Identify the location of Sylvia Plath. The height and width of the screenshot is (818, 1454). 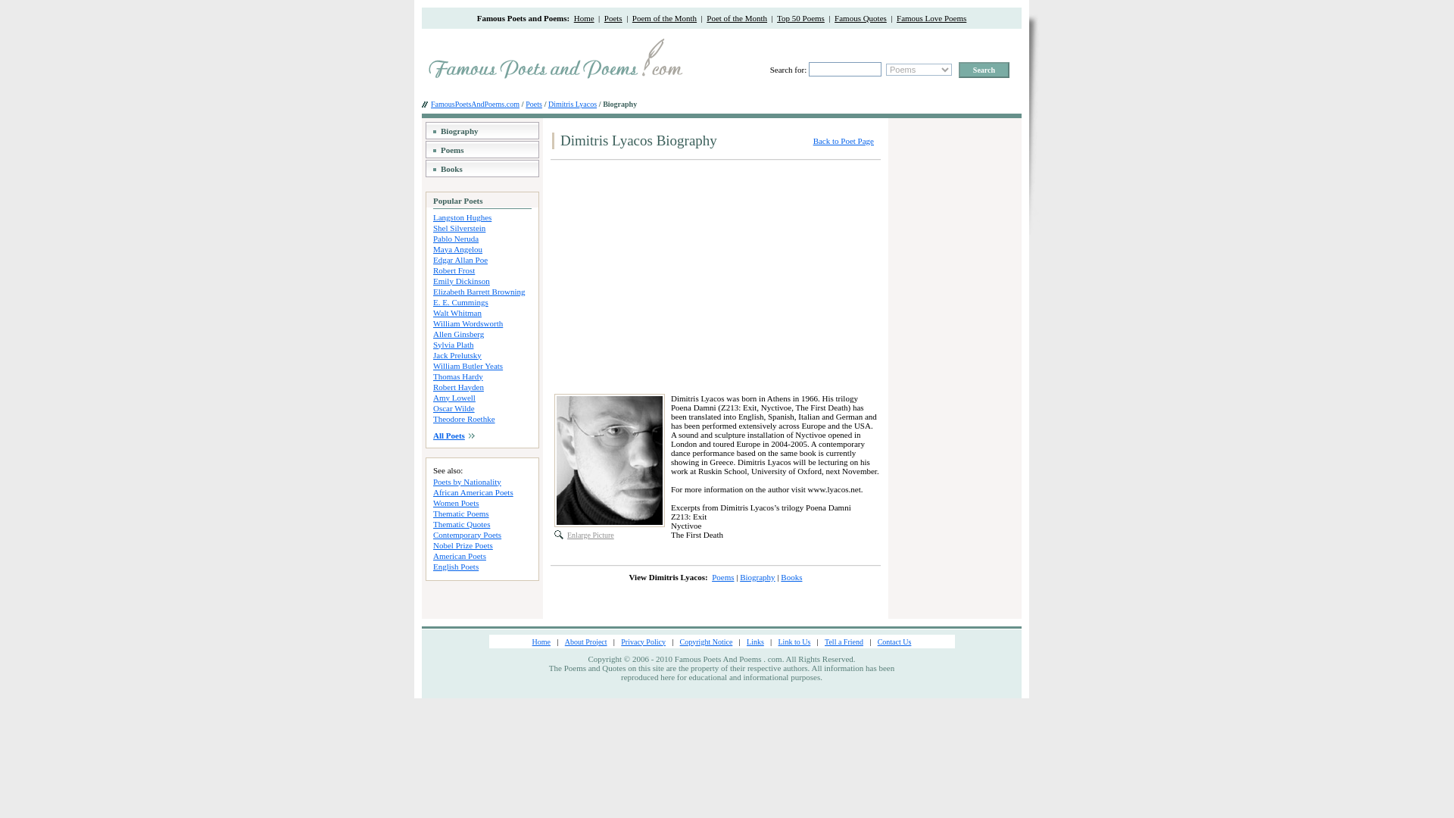
(453, 344).